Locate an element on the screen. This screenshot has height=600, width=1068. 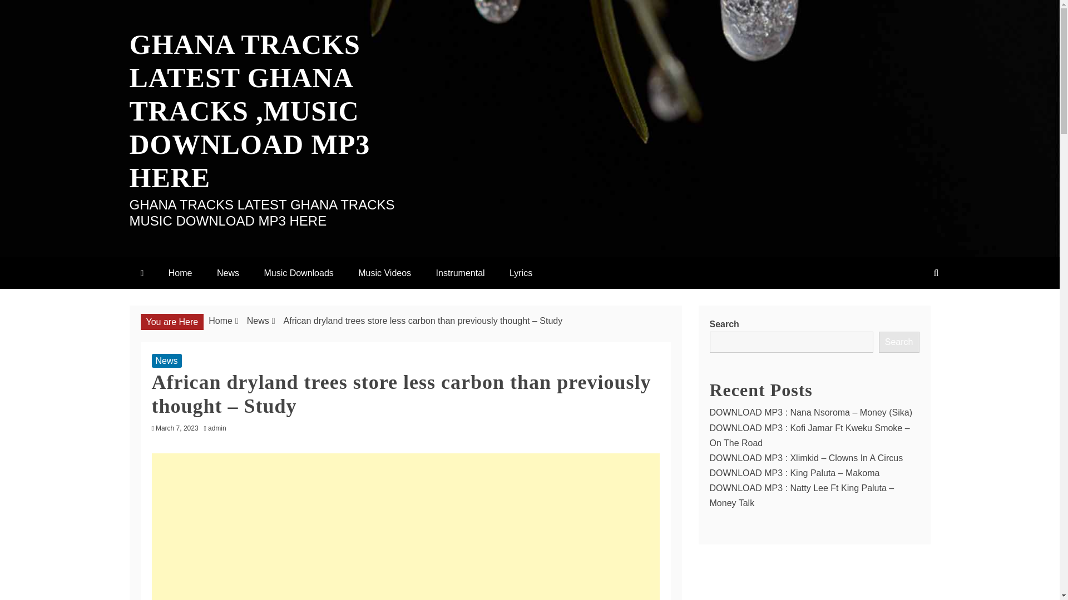
News is located at coordinates (258, 321).